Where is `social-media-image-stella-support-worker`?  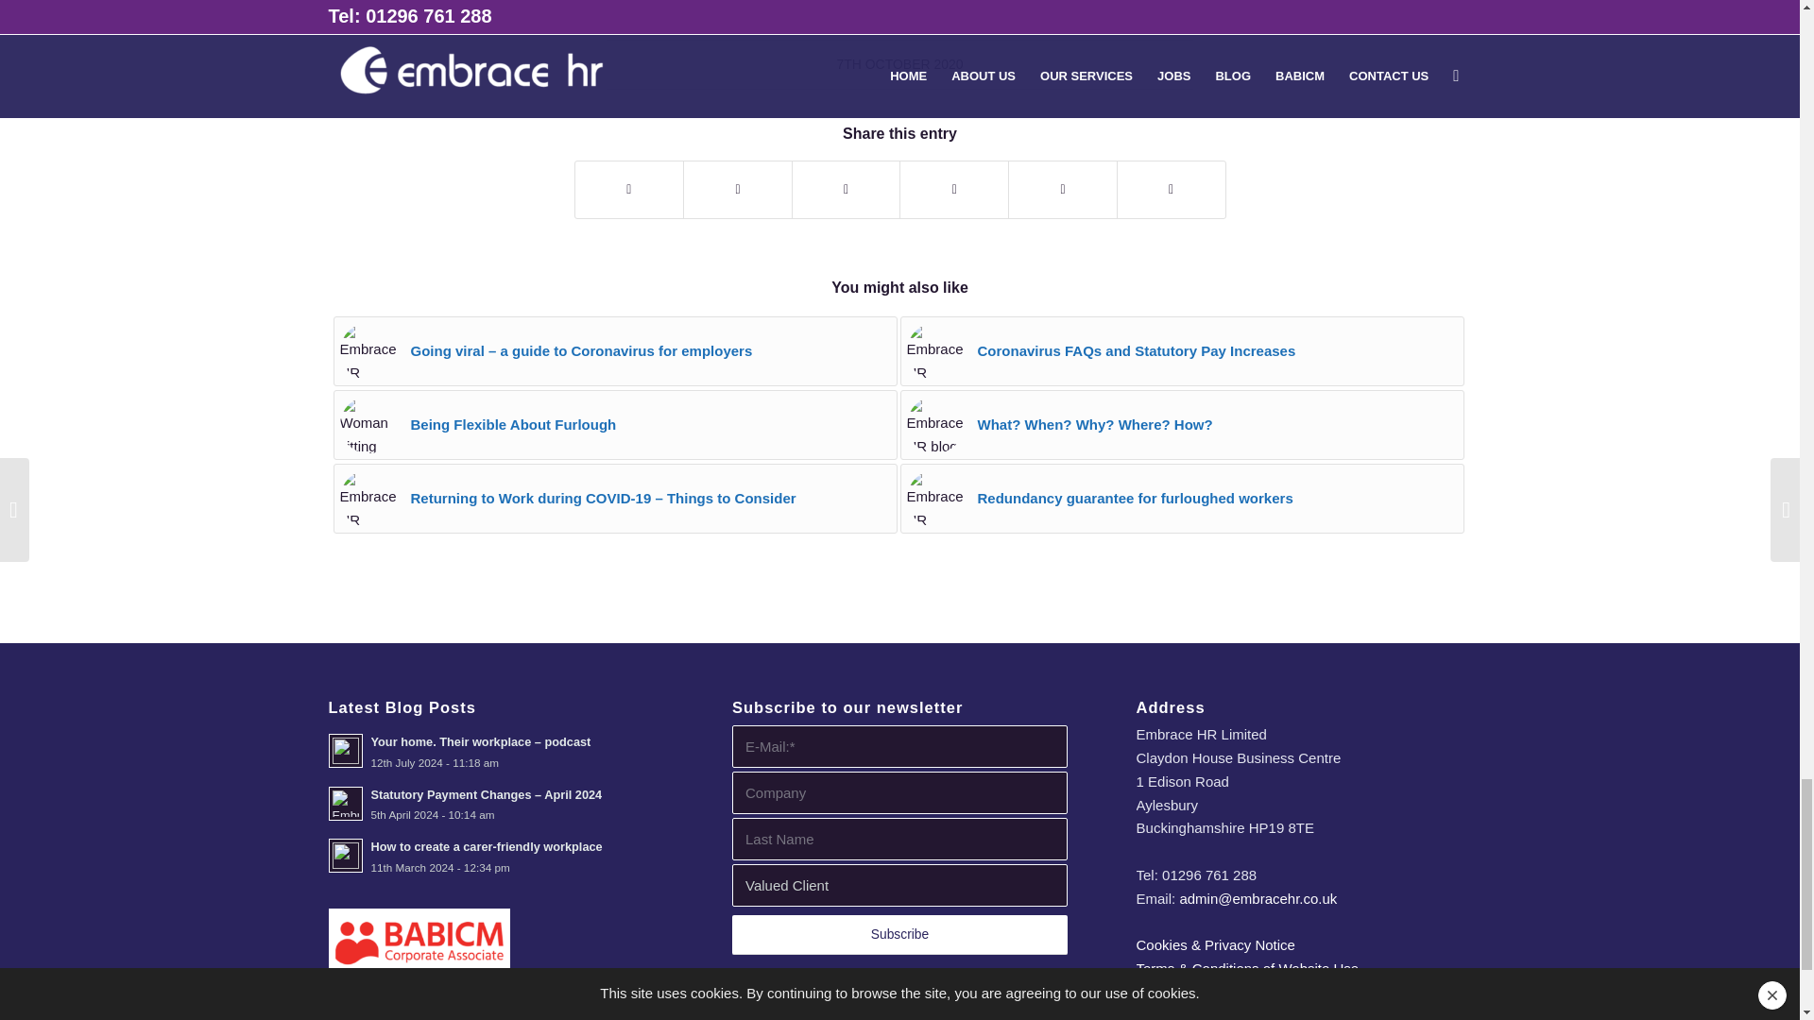 social-media-image-stella-support-worker is located at coordinates (368, 351).